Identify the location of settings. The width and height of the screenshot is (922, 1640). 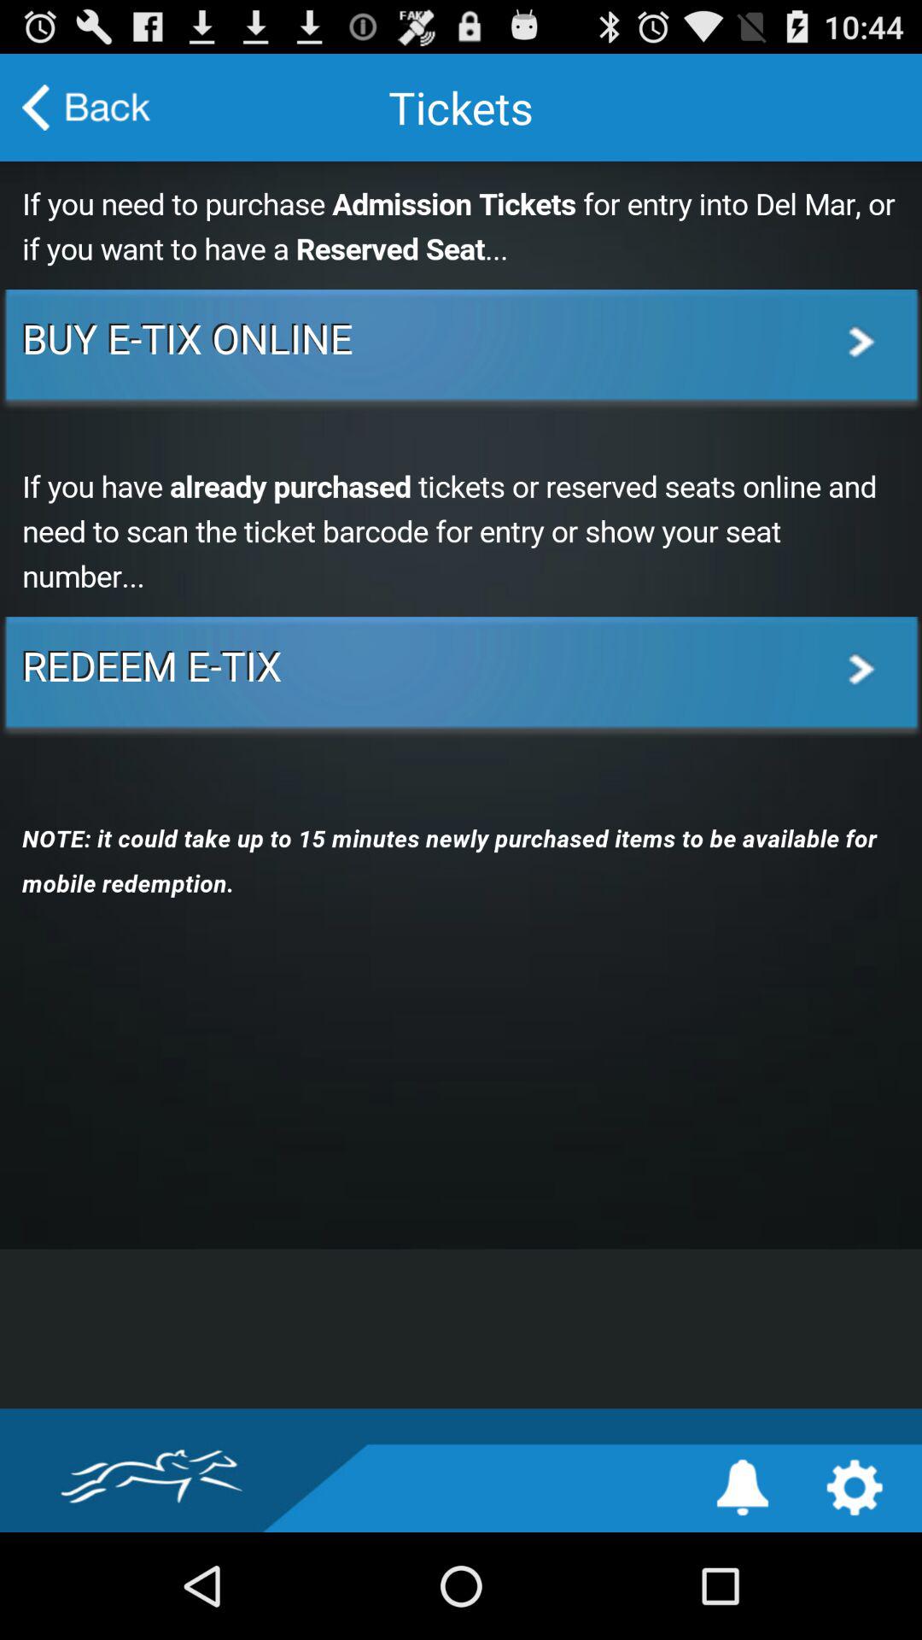
(854, 1488).